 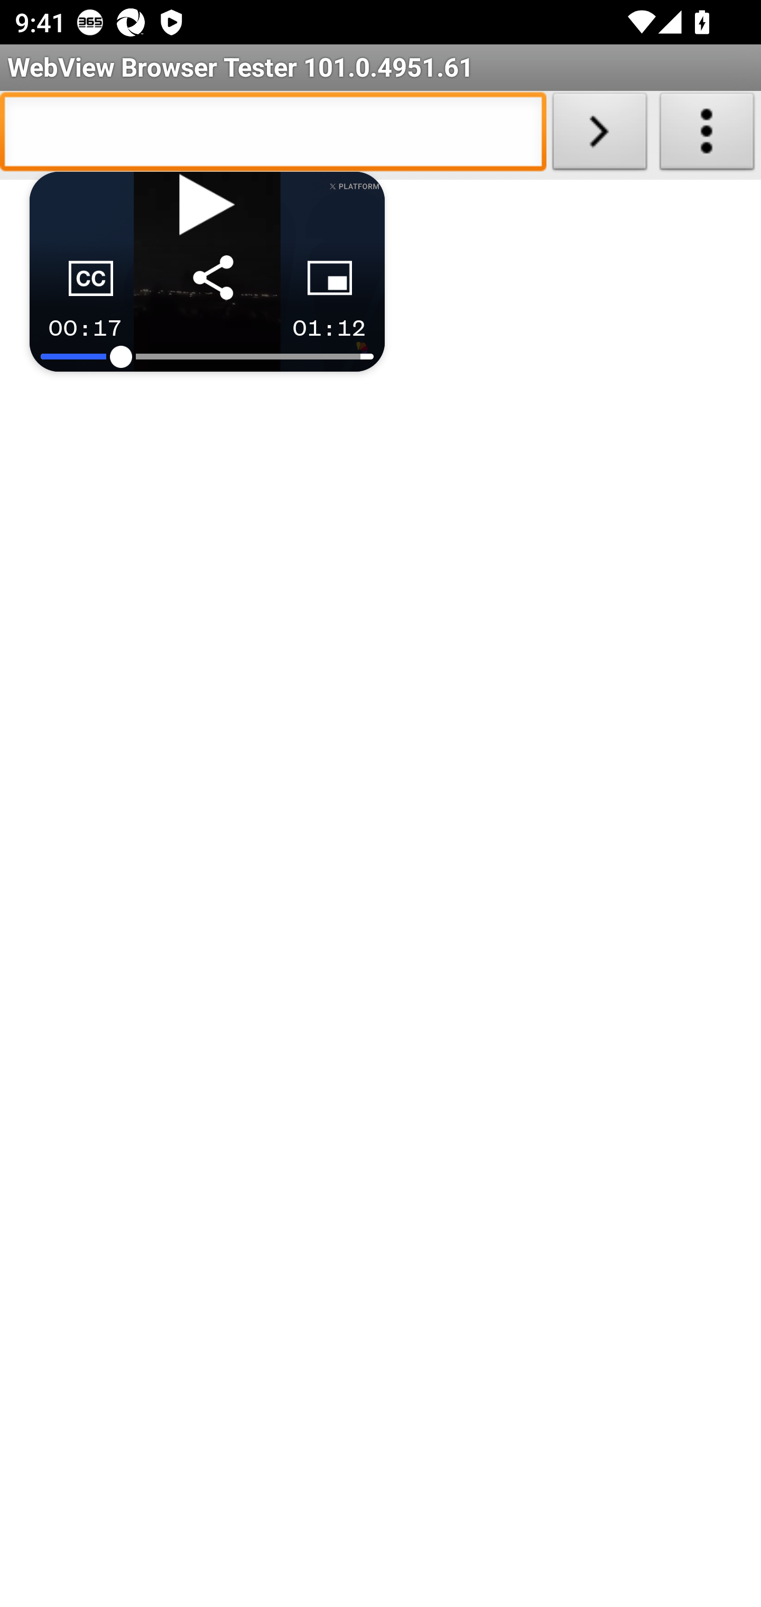 I want to click on Load URL, so click(x=599, y=135).